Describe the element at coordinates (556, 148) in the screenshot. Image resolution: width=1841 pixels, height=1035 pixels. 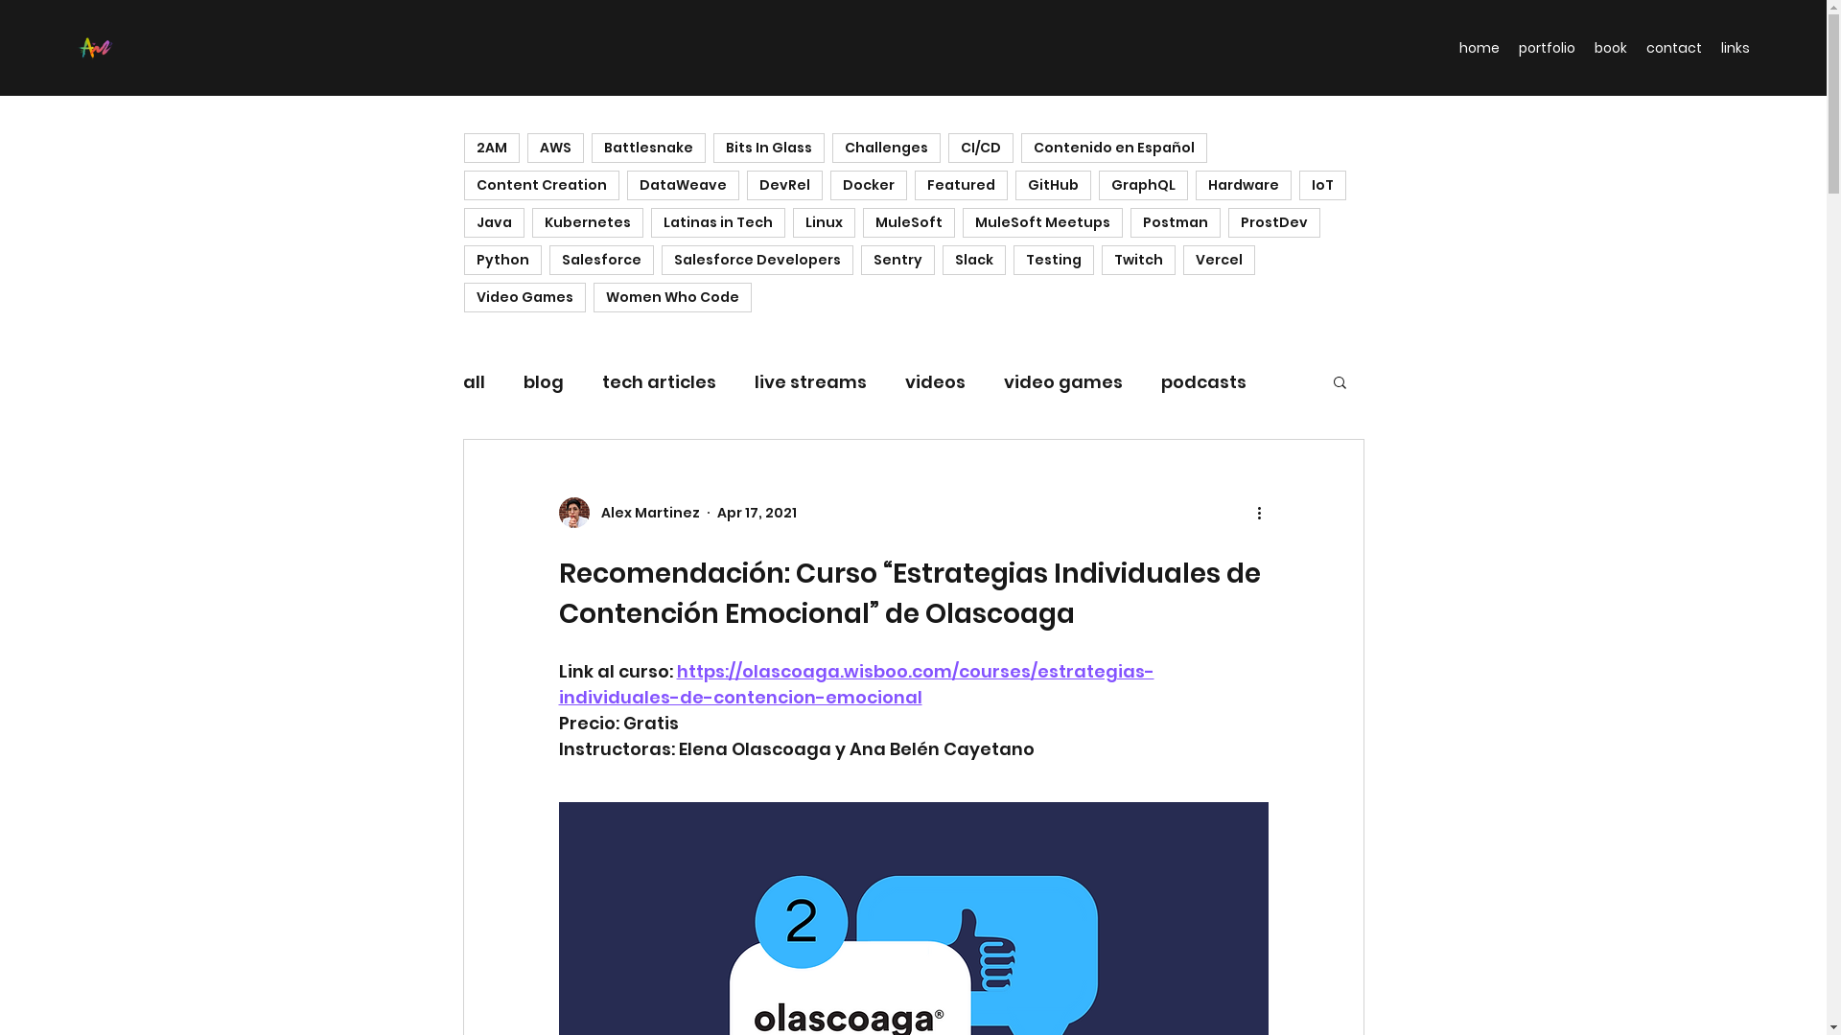
I see `AWS` at that location.